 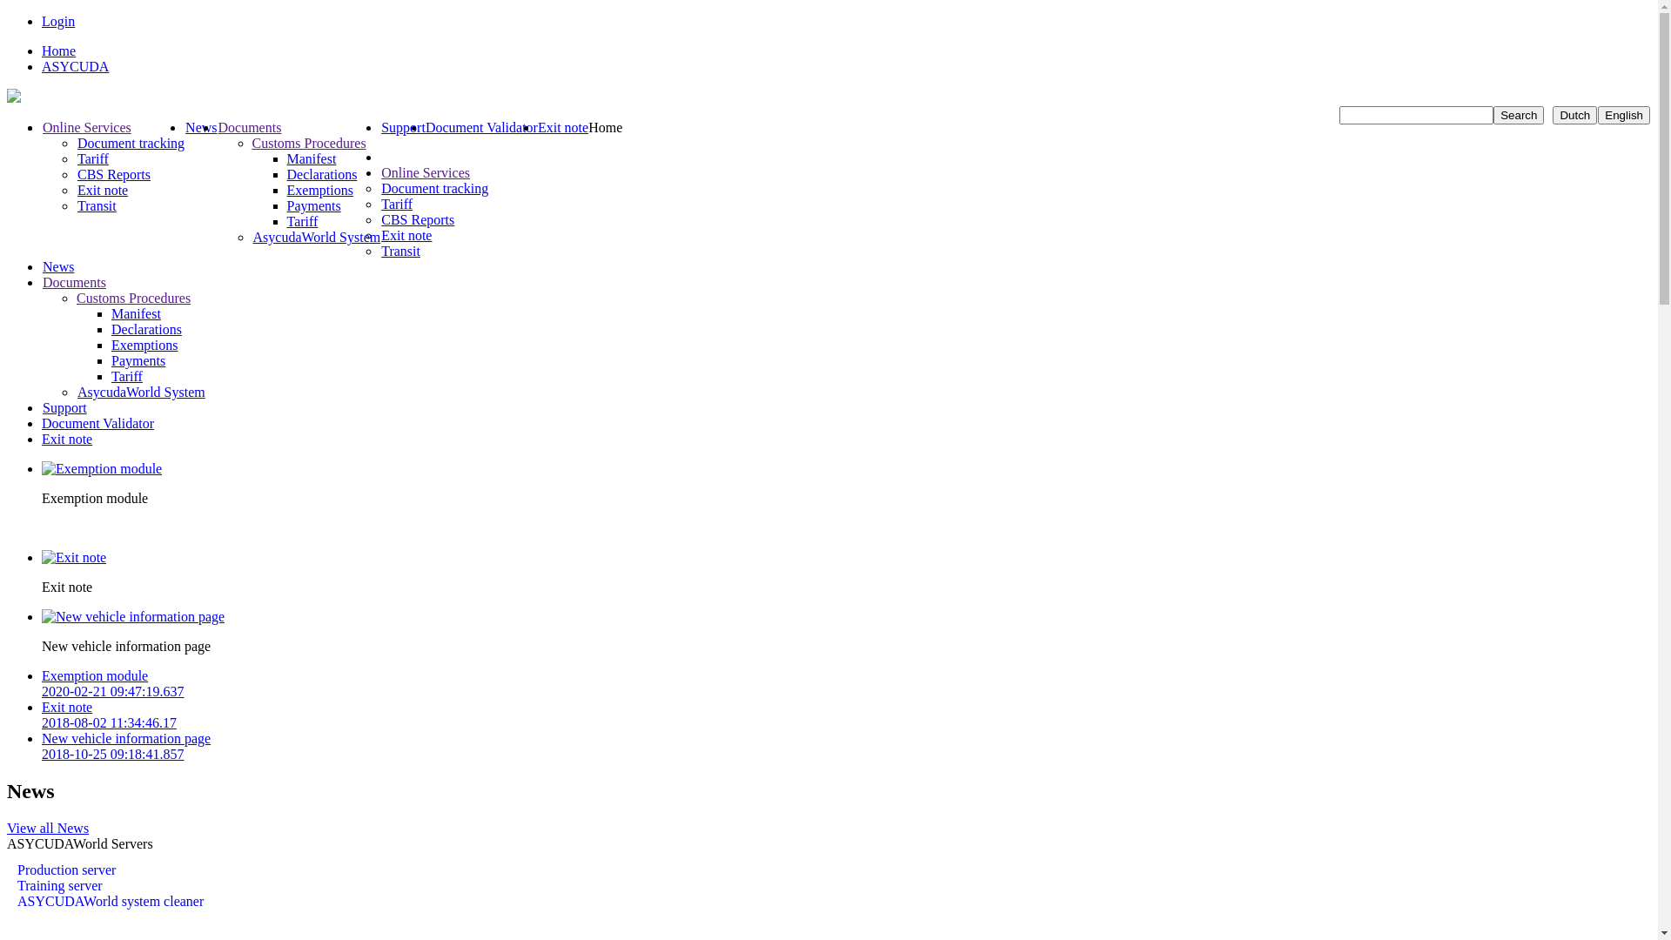 What do you see at coordinates (846, 715) in the screenshot?
I see `Exit note
2018-08-02 11:34:46.17` at bounding box center [846, 715].